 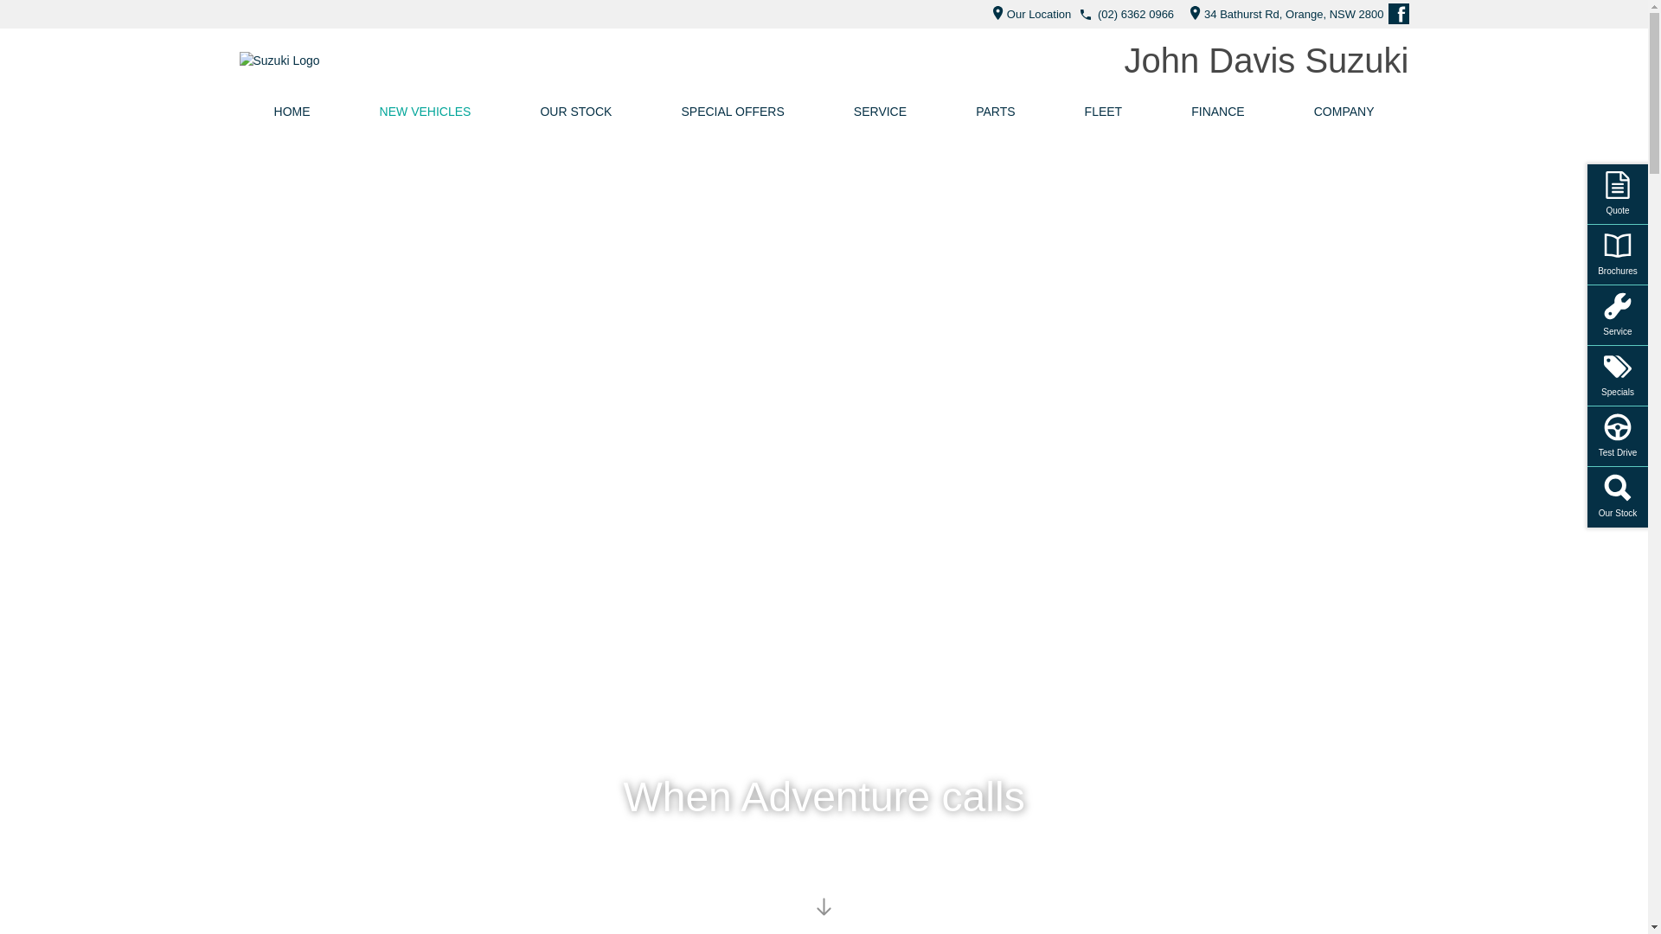 I want to click on FLEET, so click(x=1104, y=112).